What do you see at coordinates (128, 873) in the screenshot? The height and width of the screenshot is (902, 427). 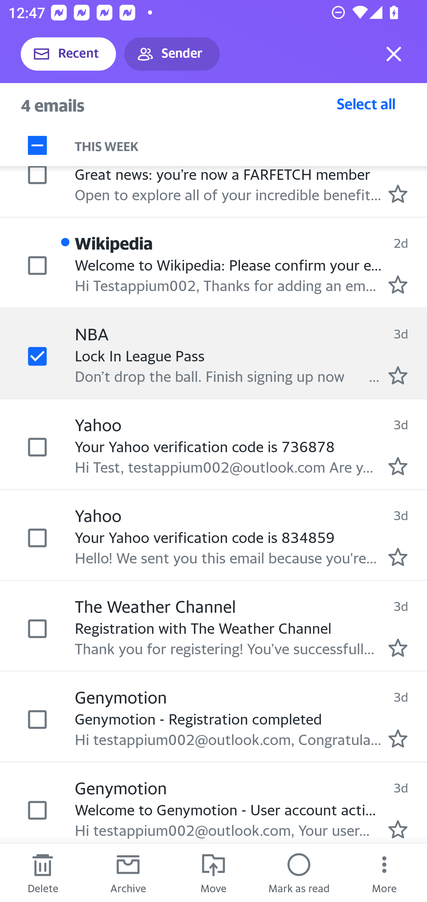 I see `Archive` at bounding box center [128, 873].